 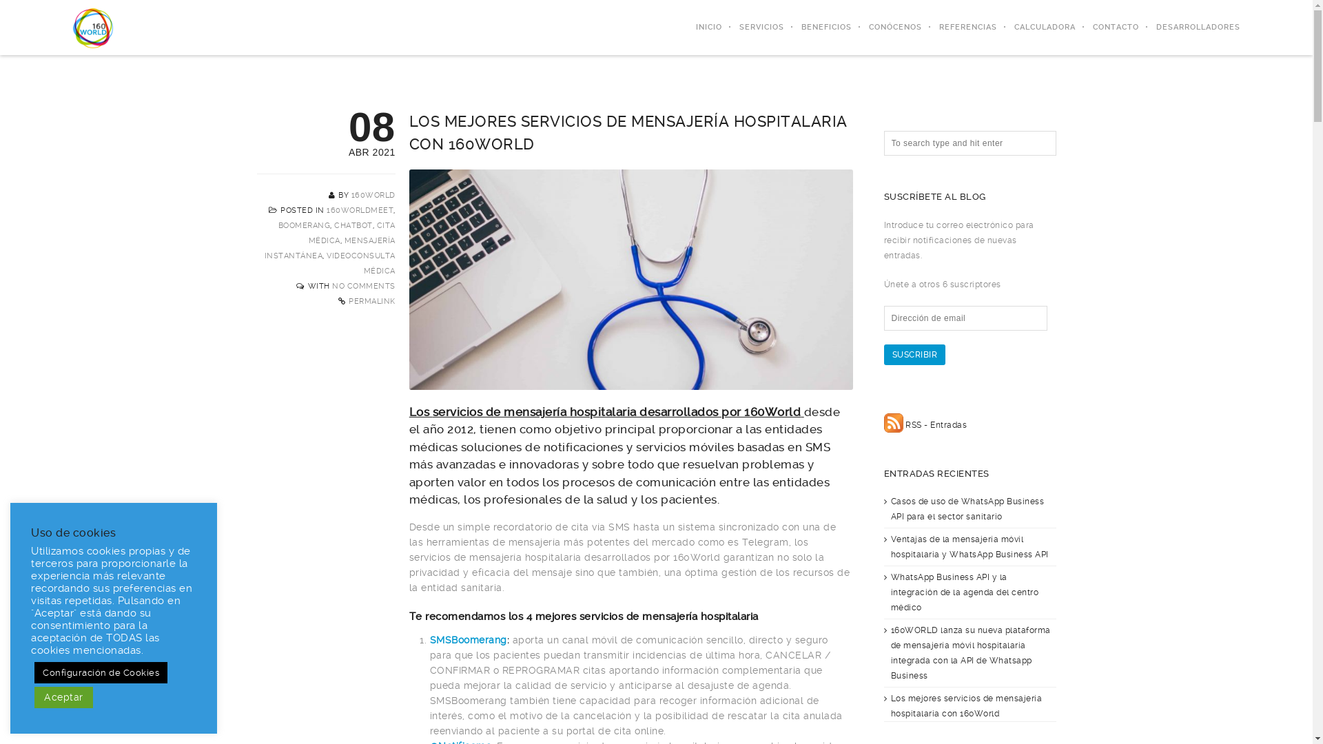 What do you see at coordinates (1036, 28) in the screenshot?
I see `CALCULADORA` at bounding box center [1036, 28].